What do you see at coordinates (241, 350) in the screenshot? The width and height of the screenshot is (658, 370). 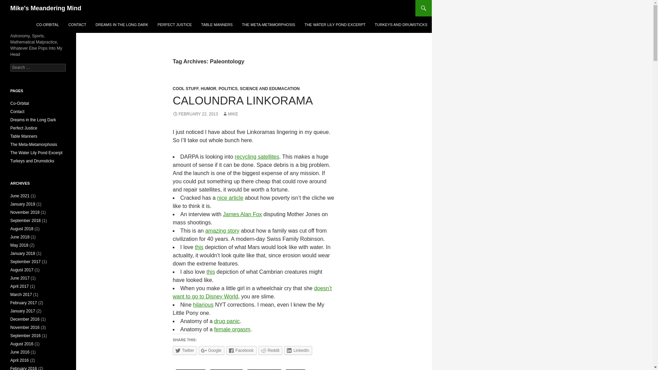 I see `Click to share on Facebook` at bounding box center [241, 350].